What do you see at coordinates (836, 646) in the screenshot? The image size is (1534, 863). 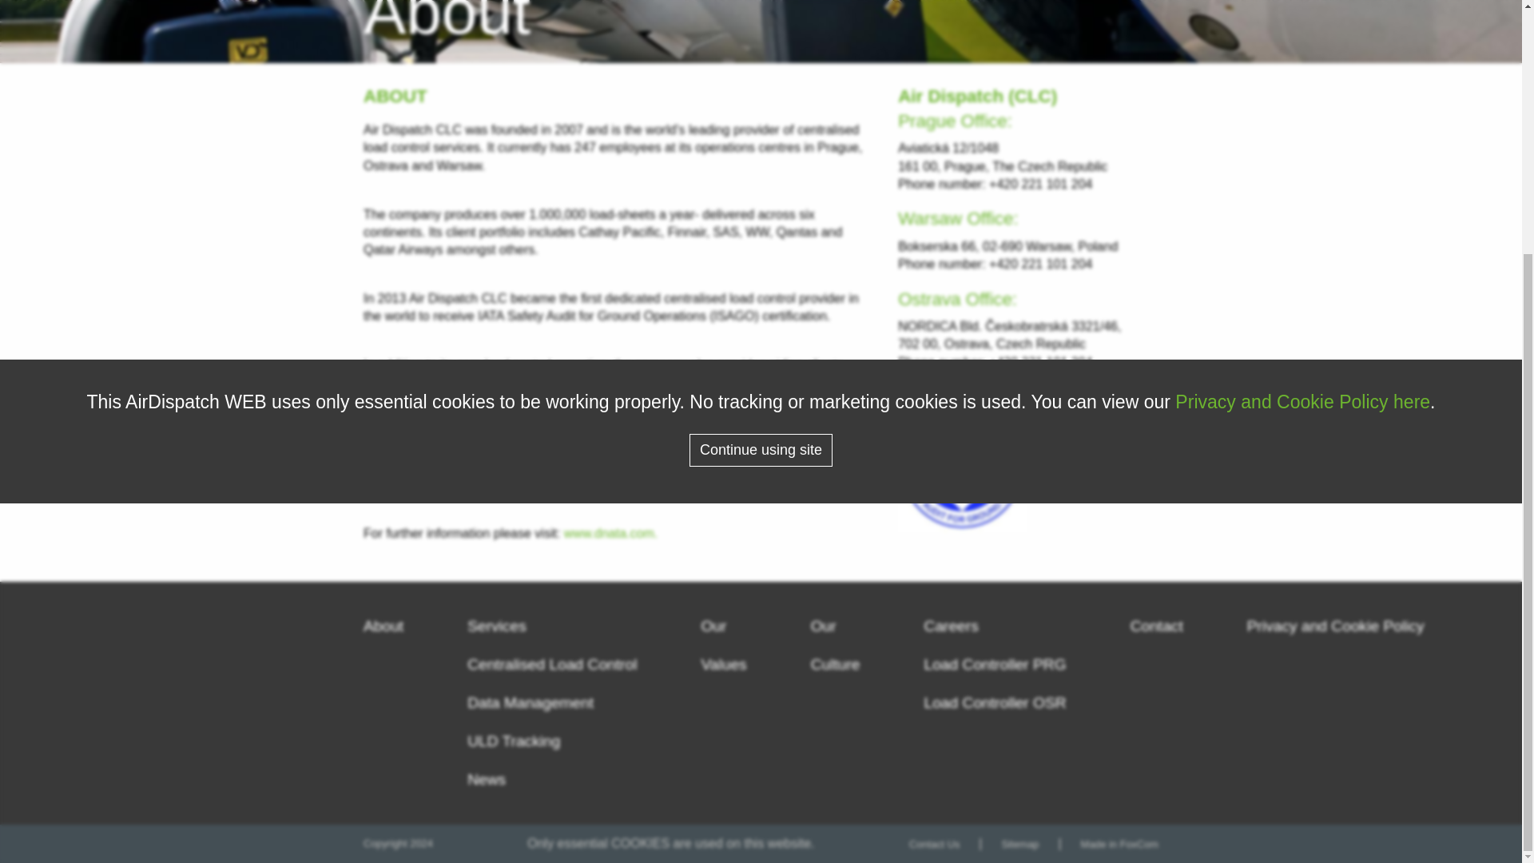 I see `Our Culture` at bounding box center [836, 646].